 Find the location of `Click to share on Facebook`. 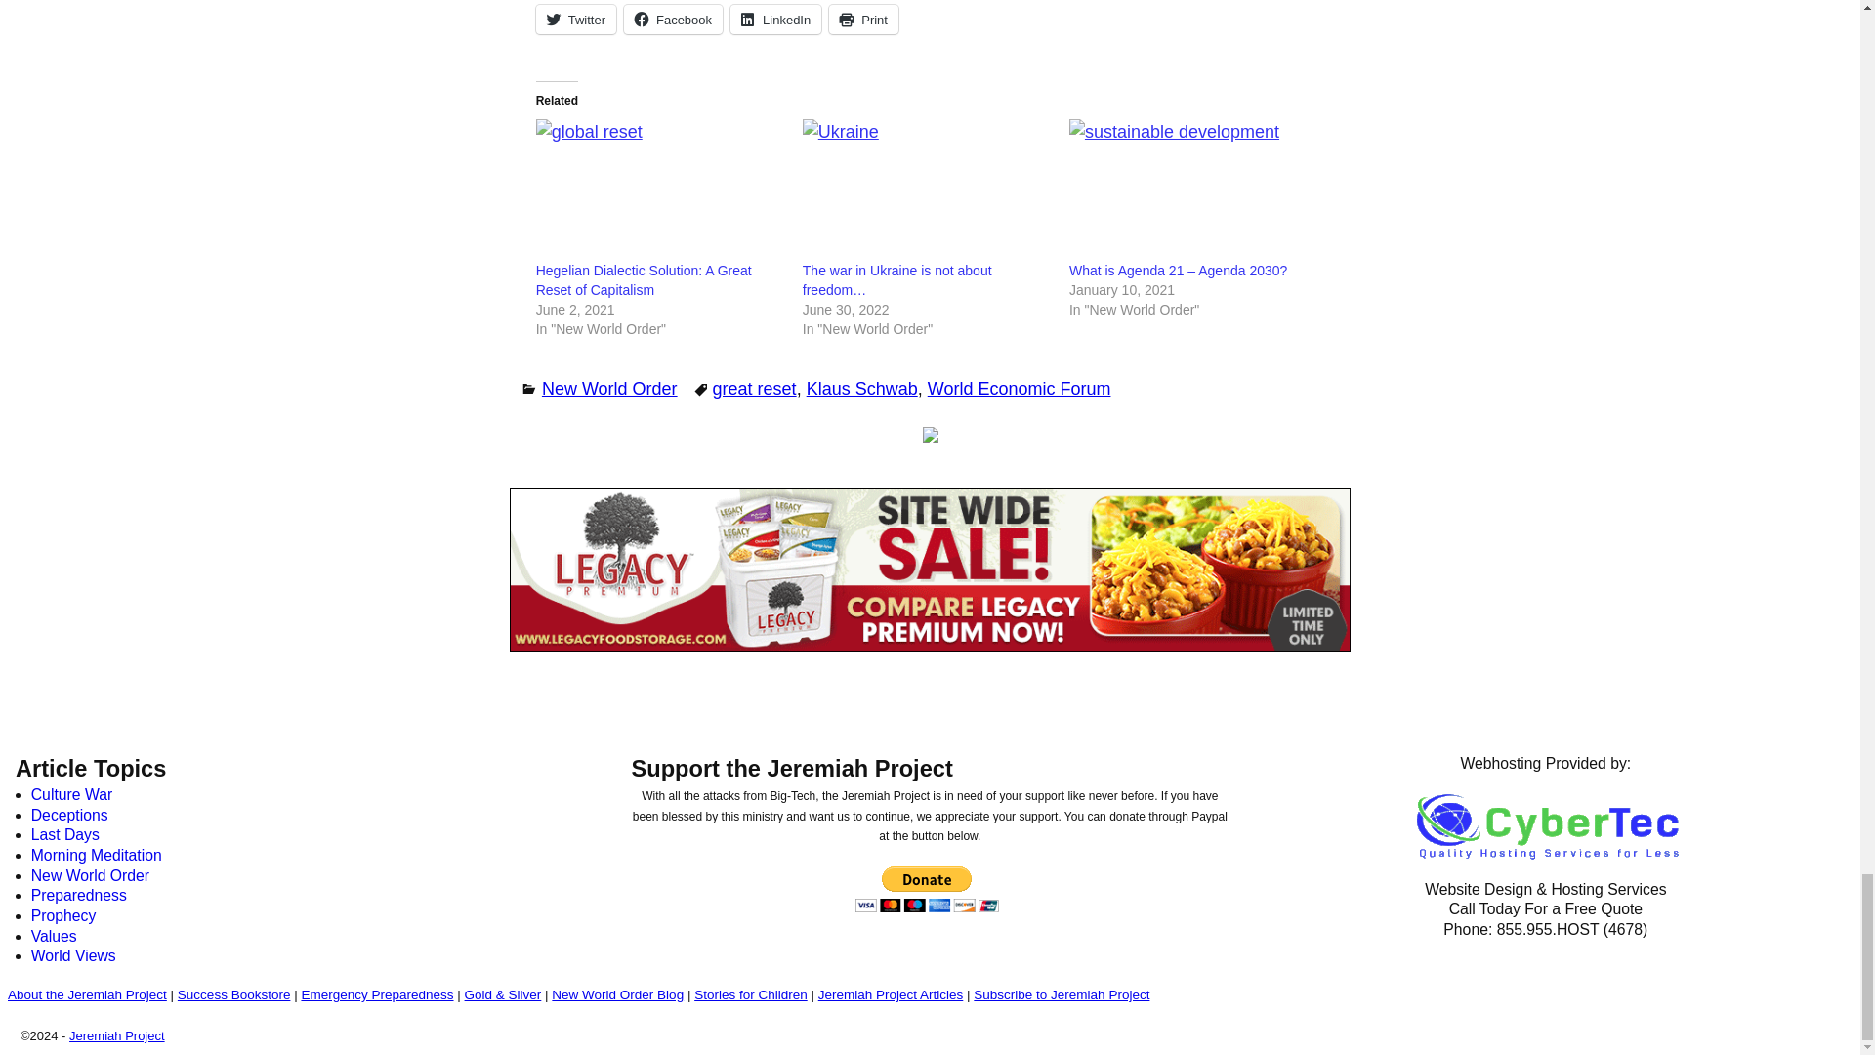

Click to share on Facebook is located at coordinates (673, 20).